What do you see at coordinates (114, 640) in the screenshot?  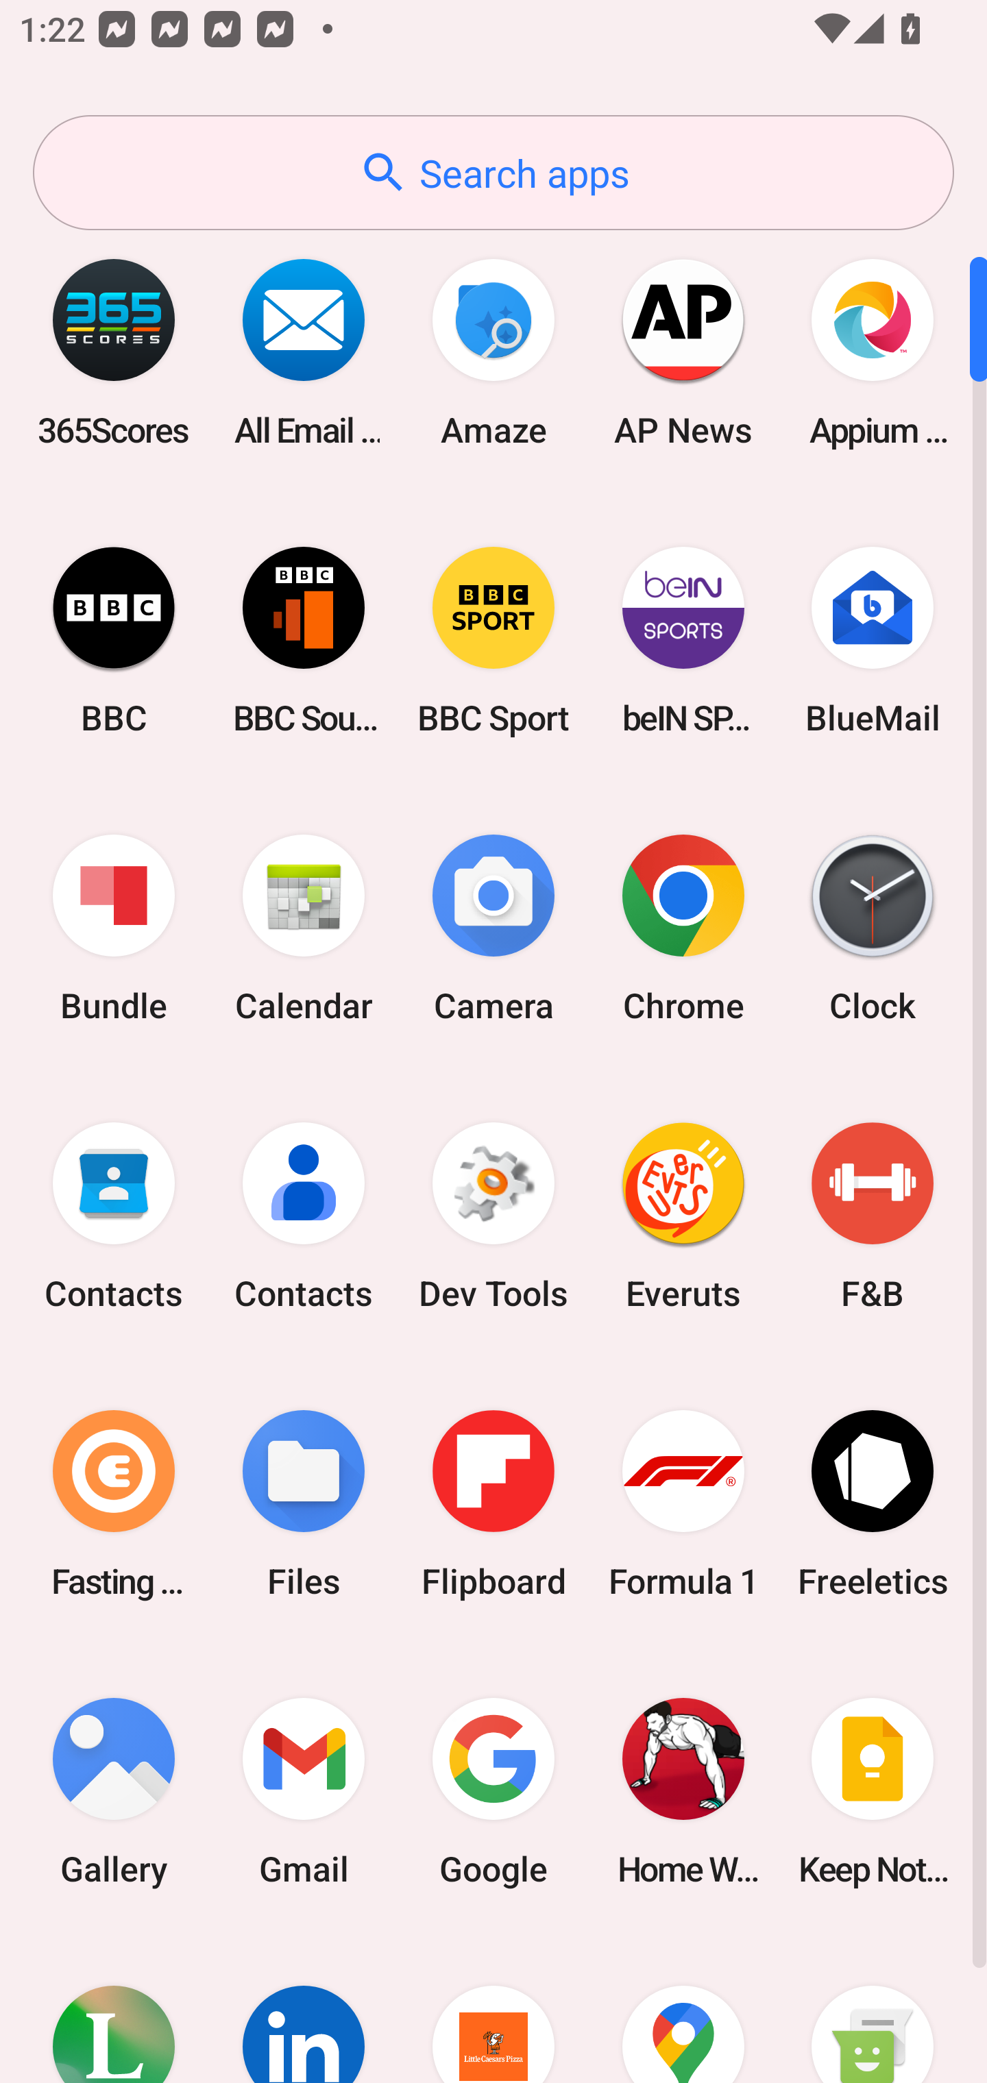 I see `BBC` at bounding box center [114, 640].